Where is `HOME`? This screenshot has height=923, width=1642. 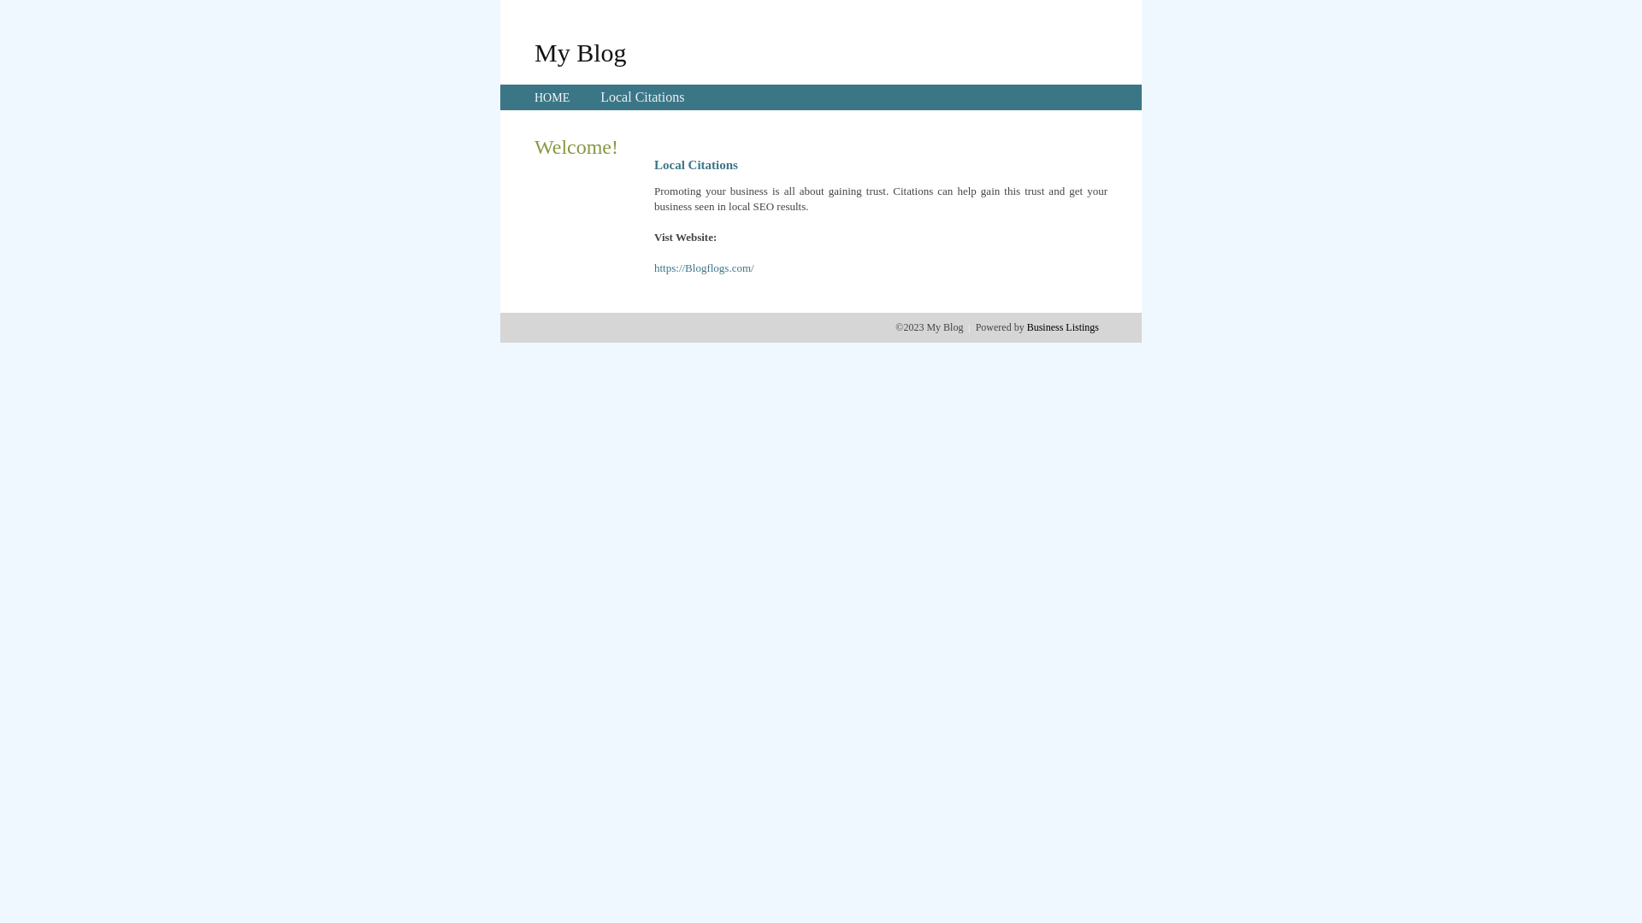 HOME is located at coordinates (552, 97).